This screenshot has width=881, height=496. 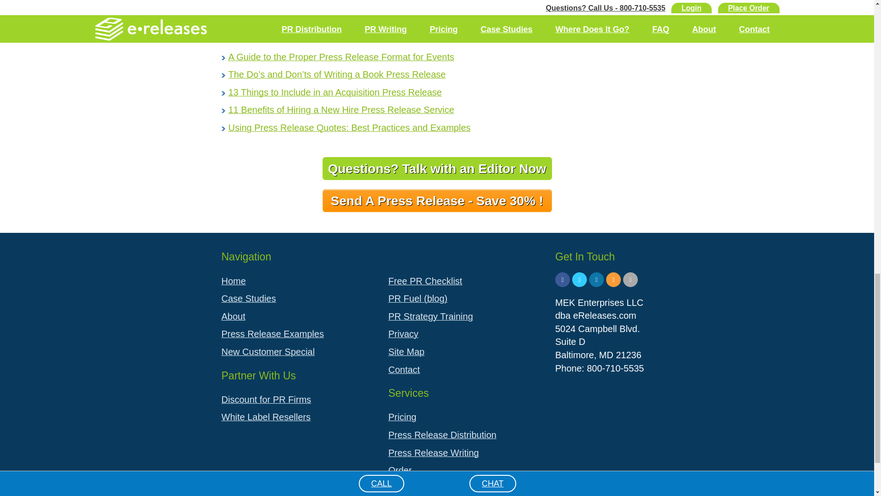 I want to click on Home, so click(x=297, y=281).